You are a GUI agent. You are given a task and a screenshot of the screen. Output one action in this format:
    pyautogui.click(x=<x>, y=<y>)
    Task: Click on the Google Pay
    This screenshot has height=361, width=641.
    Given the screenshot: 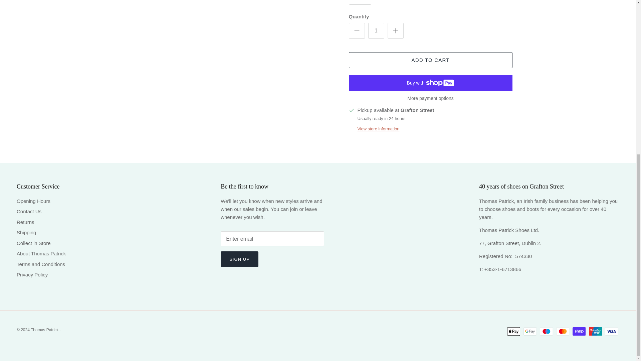 What is the action you would take?
    pyautogui.click(x=530, y=331)
    